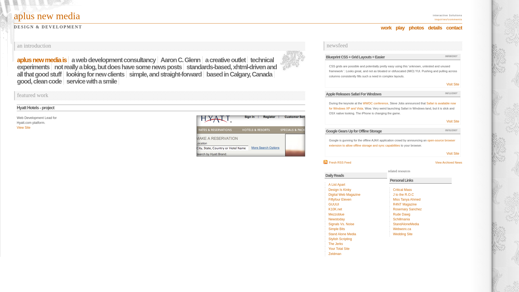 The height and width of the screenshot is (292, 519). What do you see at coordinates (416, 28) in the screenshot?
I see `photos` at bounding box center [416, 28].